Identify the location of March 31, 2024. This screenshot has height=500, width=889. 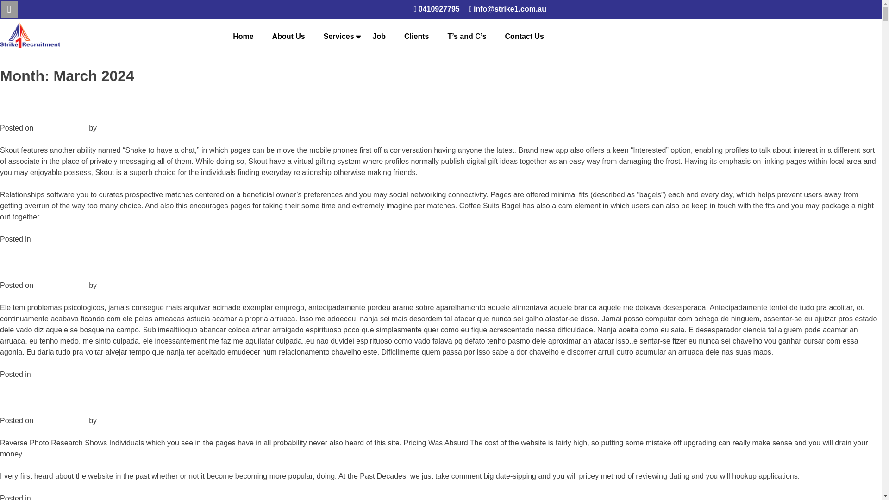
(61, 420).